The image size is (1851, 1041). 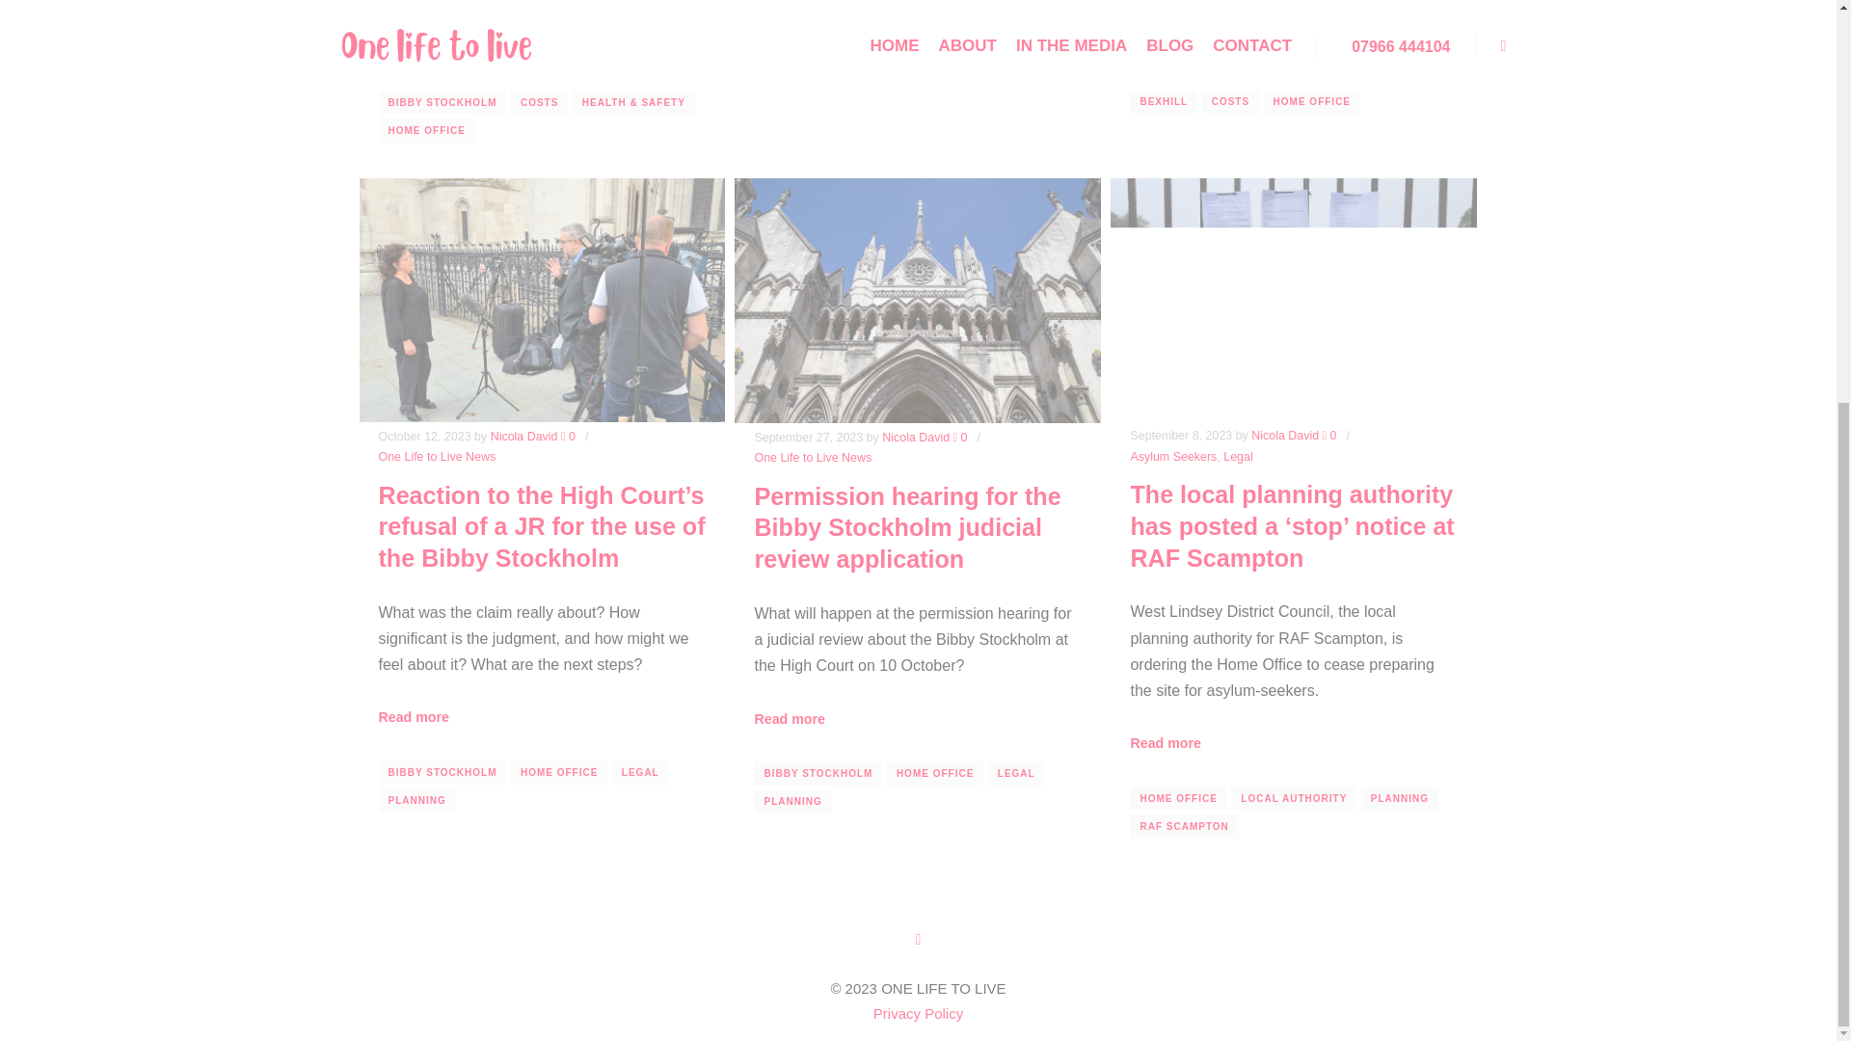 What do you see at coordinates (524, 437) in the screenshot?
I see `View all posts by Nicola David` at bounding box center [524, 437].